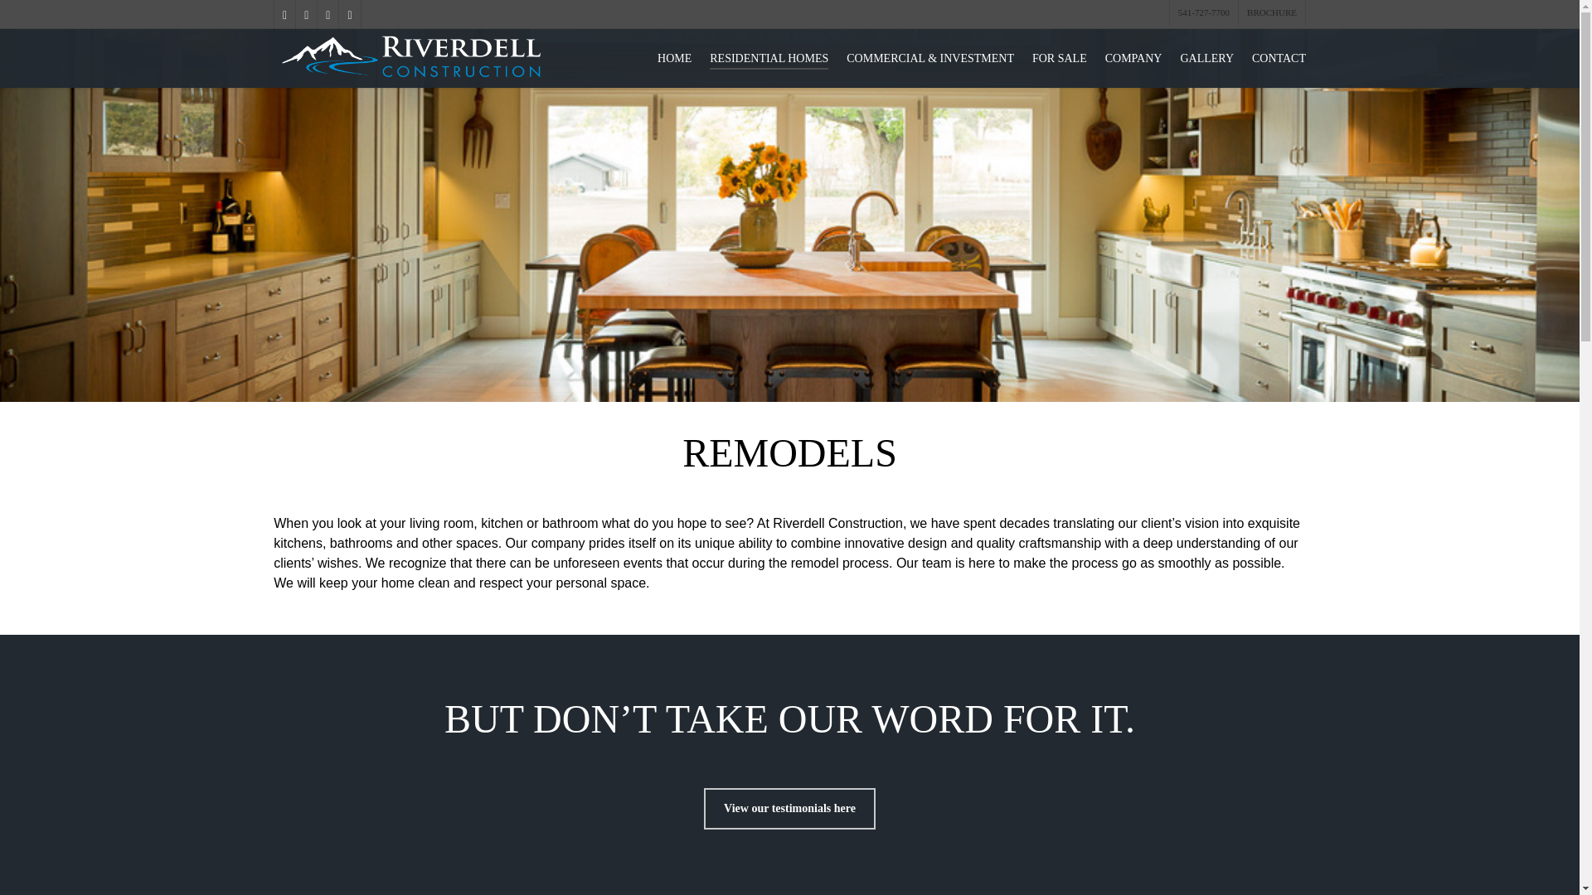  What do you see at coordinates (1279, 58) in the screenshot?
I see `CONTACT` at bounding box center [1279, 58].